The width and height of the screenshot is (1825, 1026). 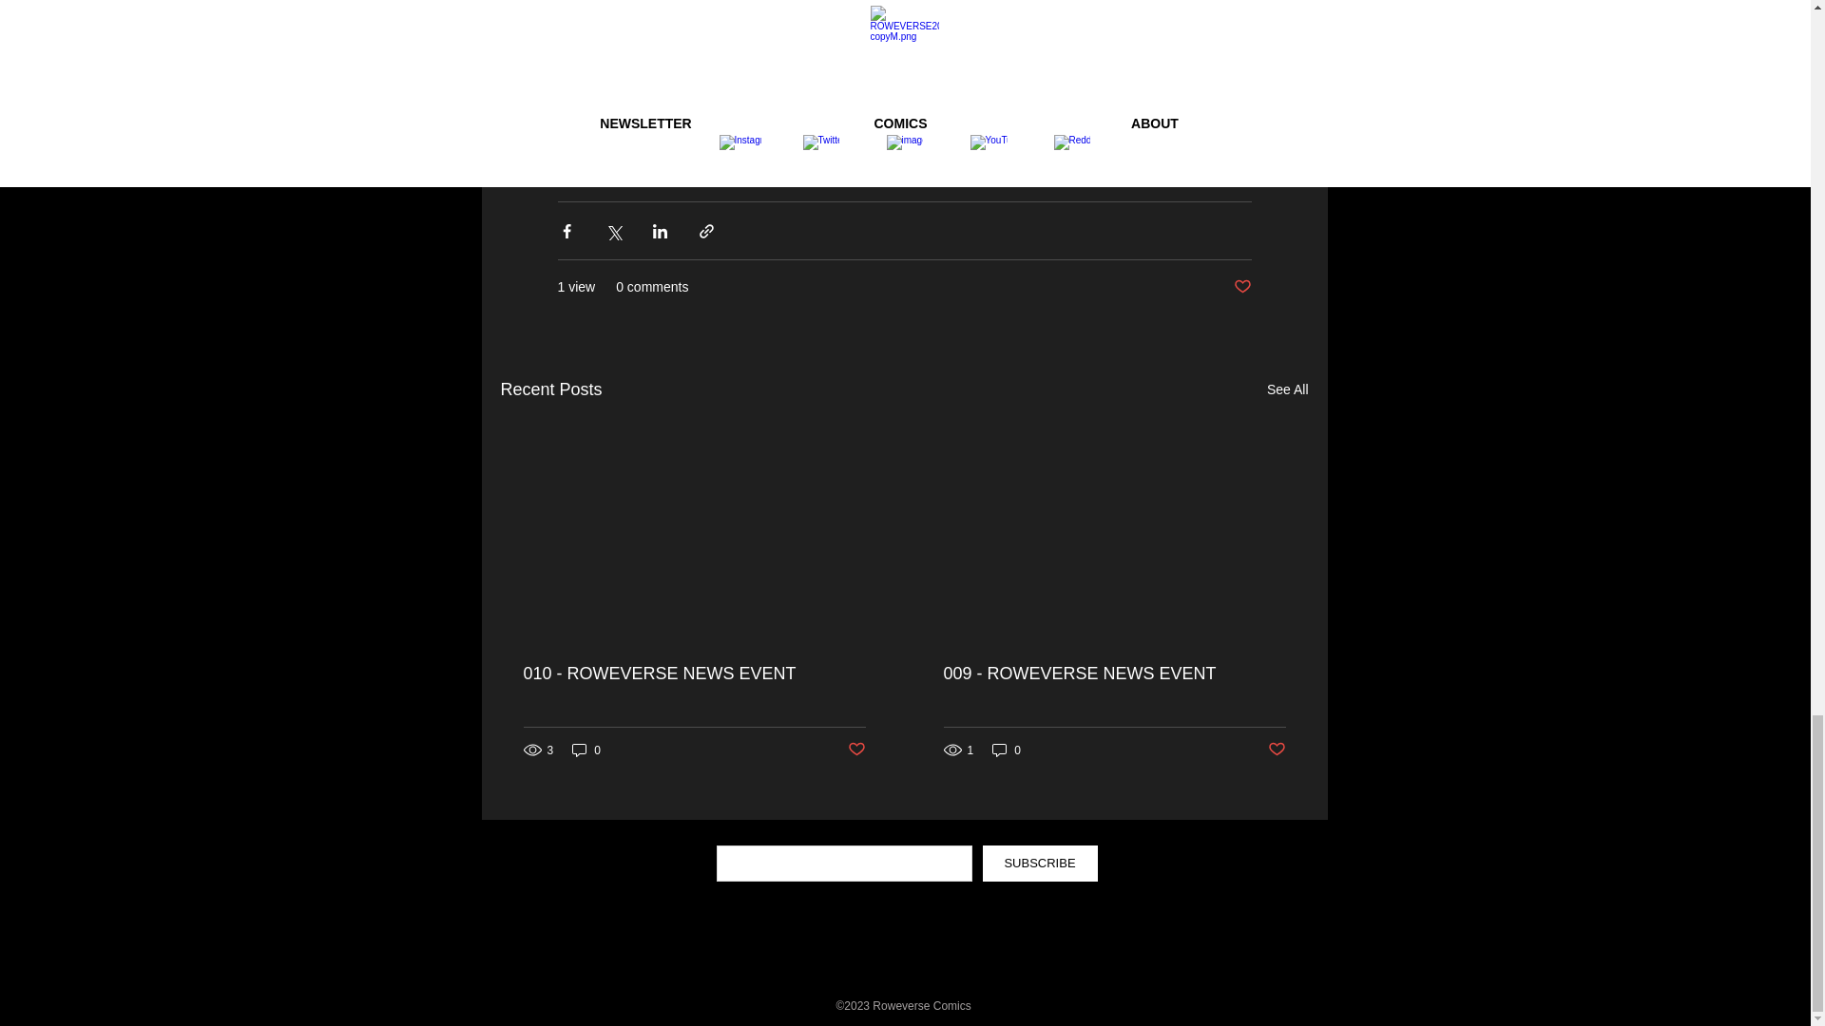 What do you see at coordinates (626, 13) in the screenshot?
I see `diebackcomic.com` at bounding box center [626, 13].